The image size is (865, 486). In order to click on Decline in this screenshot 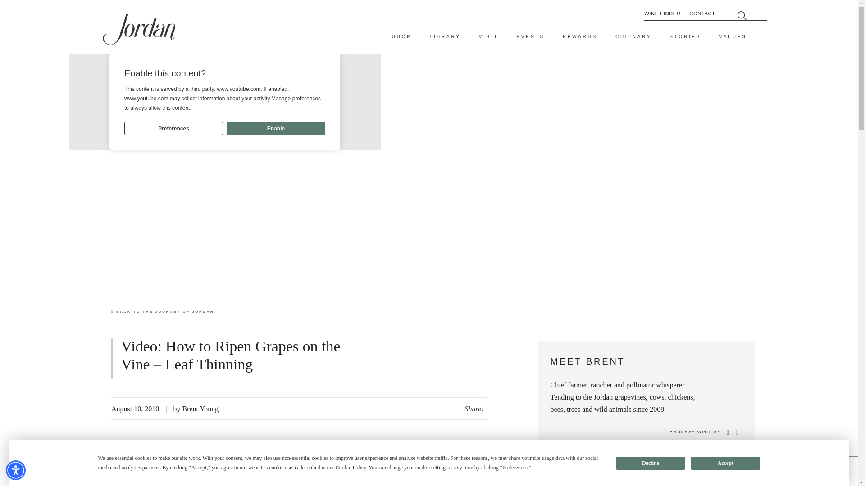, I will do `click(651, 463)`.